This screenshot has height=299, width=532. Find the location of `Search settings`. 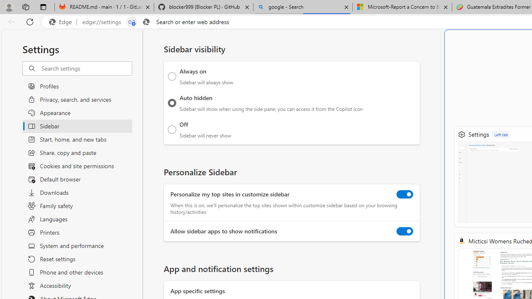

Search settings is located at coordinates (86, 69).